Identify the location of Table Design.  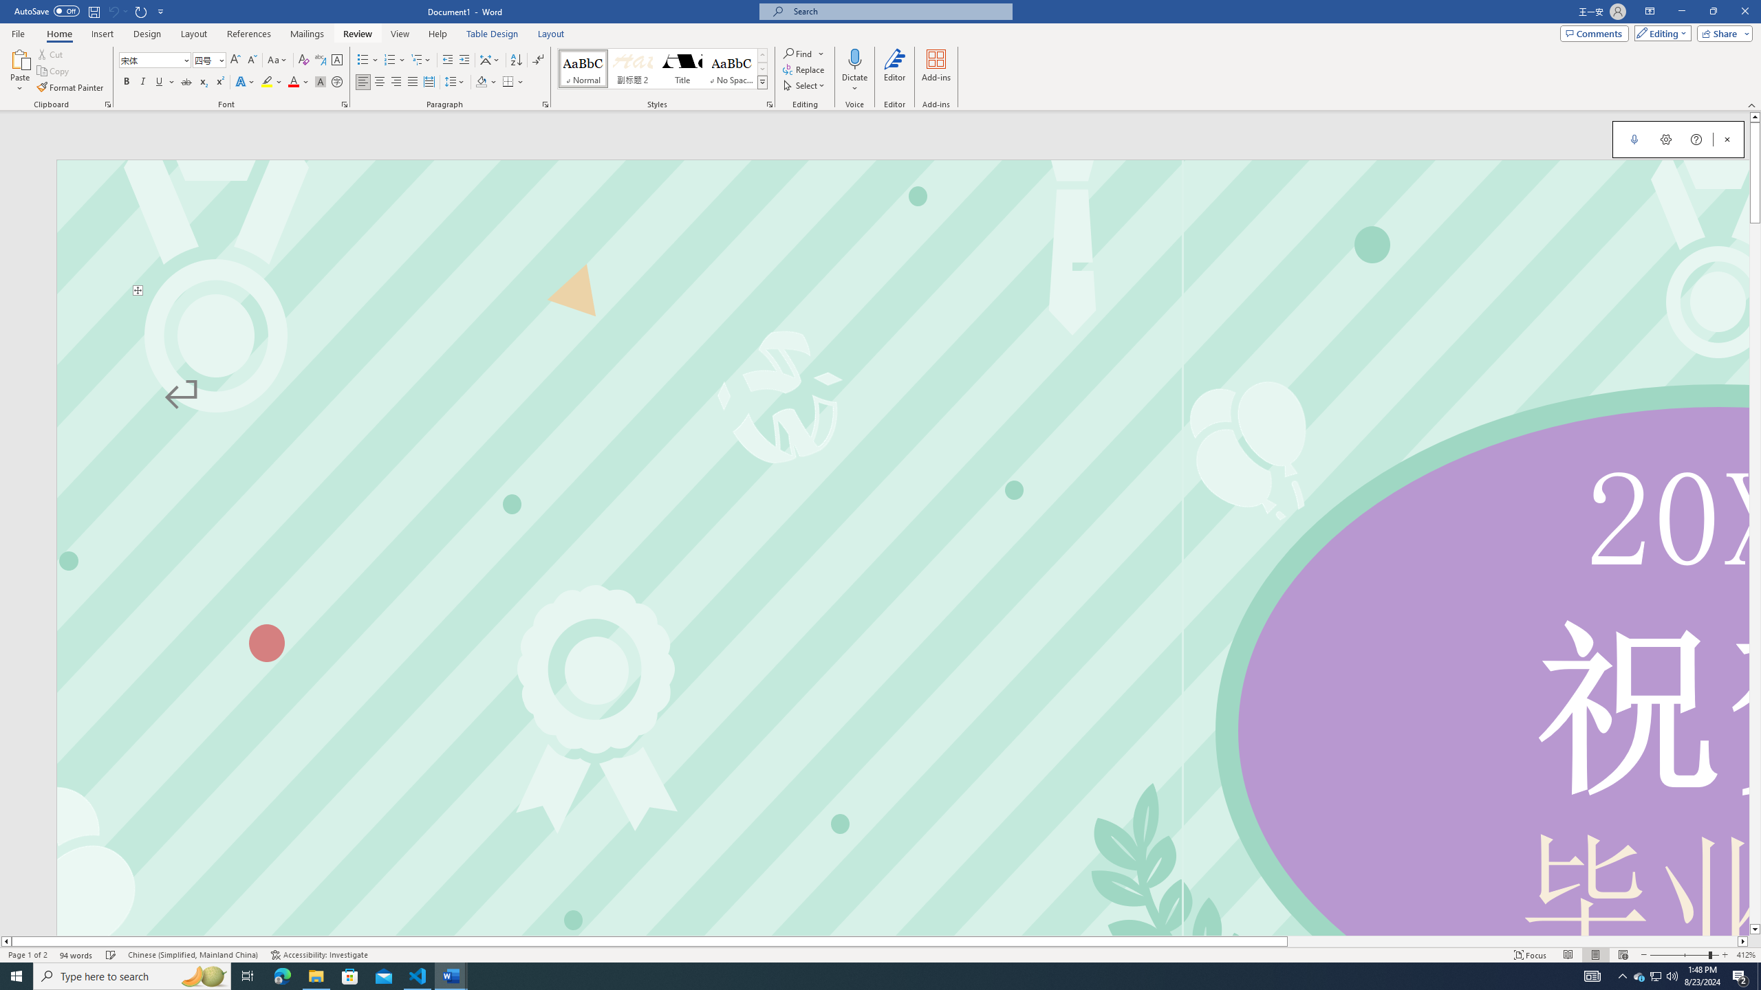
(493, 34).